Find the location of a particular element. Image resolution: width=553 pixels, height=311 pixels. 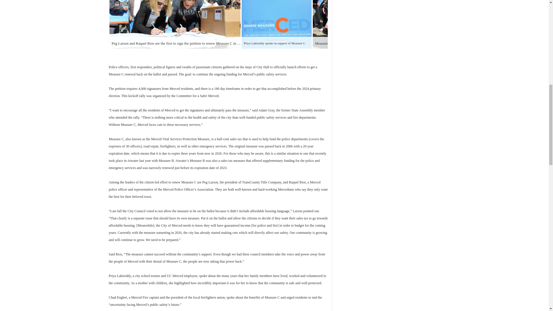

JUMP PHOTO is located at coordinates (378, 24).